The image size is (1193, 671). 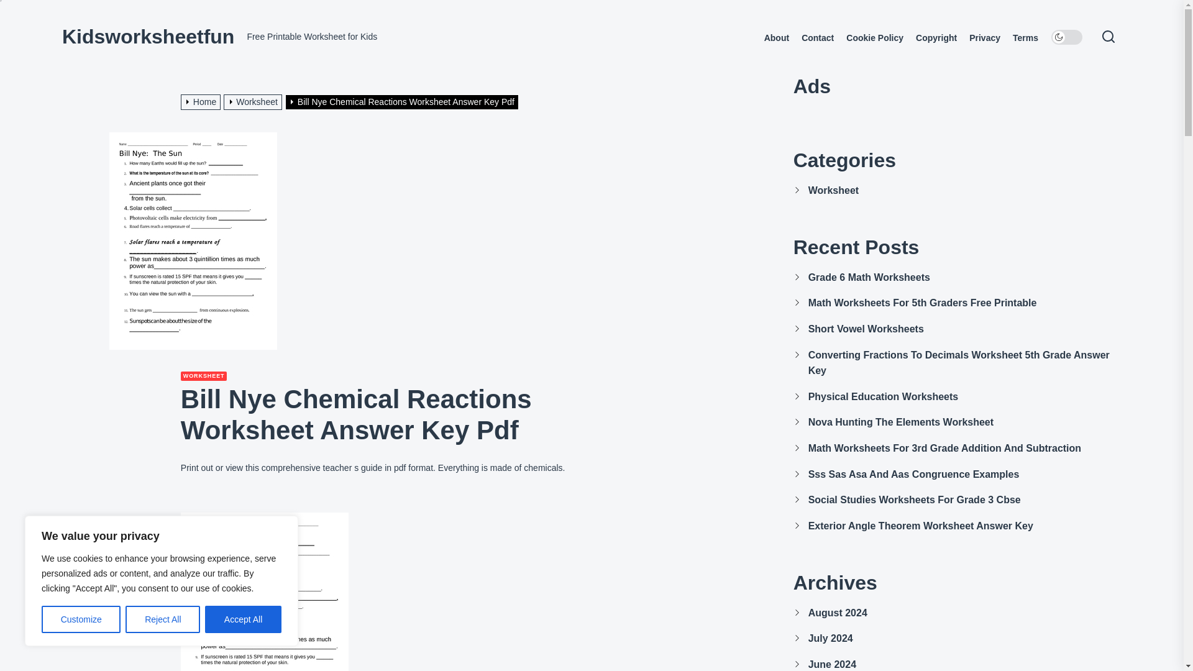 What do you see at coordinates (818, 38) in the screenshot?
I see `Contact` at bounding box center [818, 38].